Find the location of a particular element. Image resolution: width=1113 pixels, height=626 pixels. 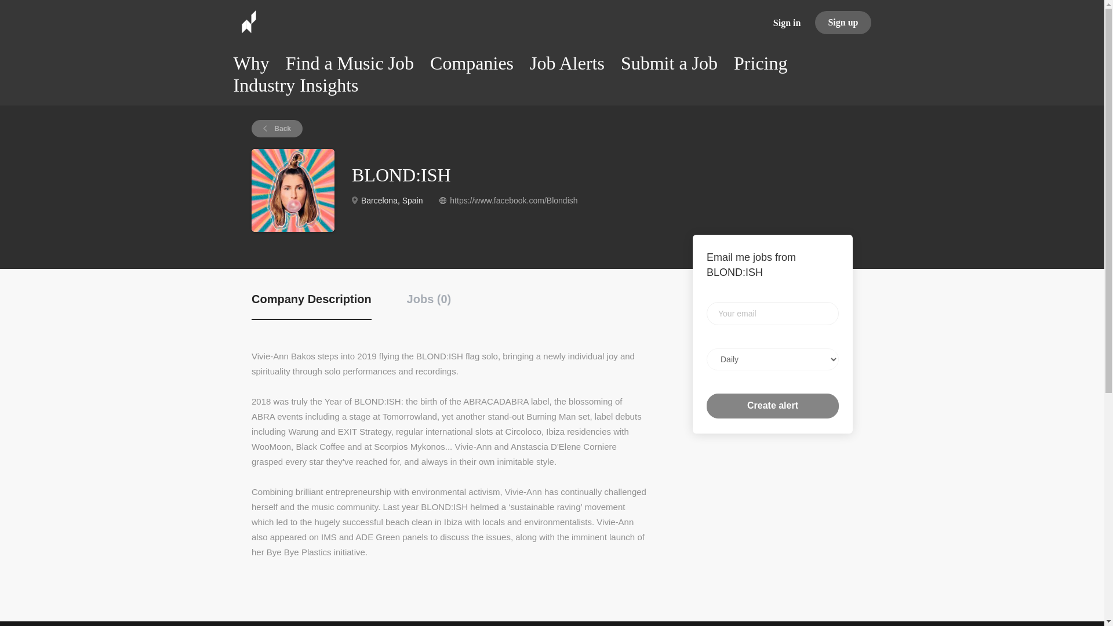

Why is located at coordinates (250, 65).